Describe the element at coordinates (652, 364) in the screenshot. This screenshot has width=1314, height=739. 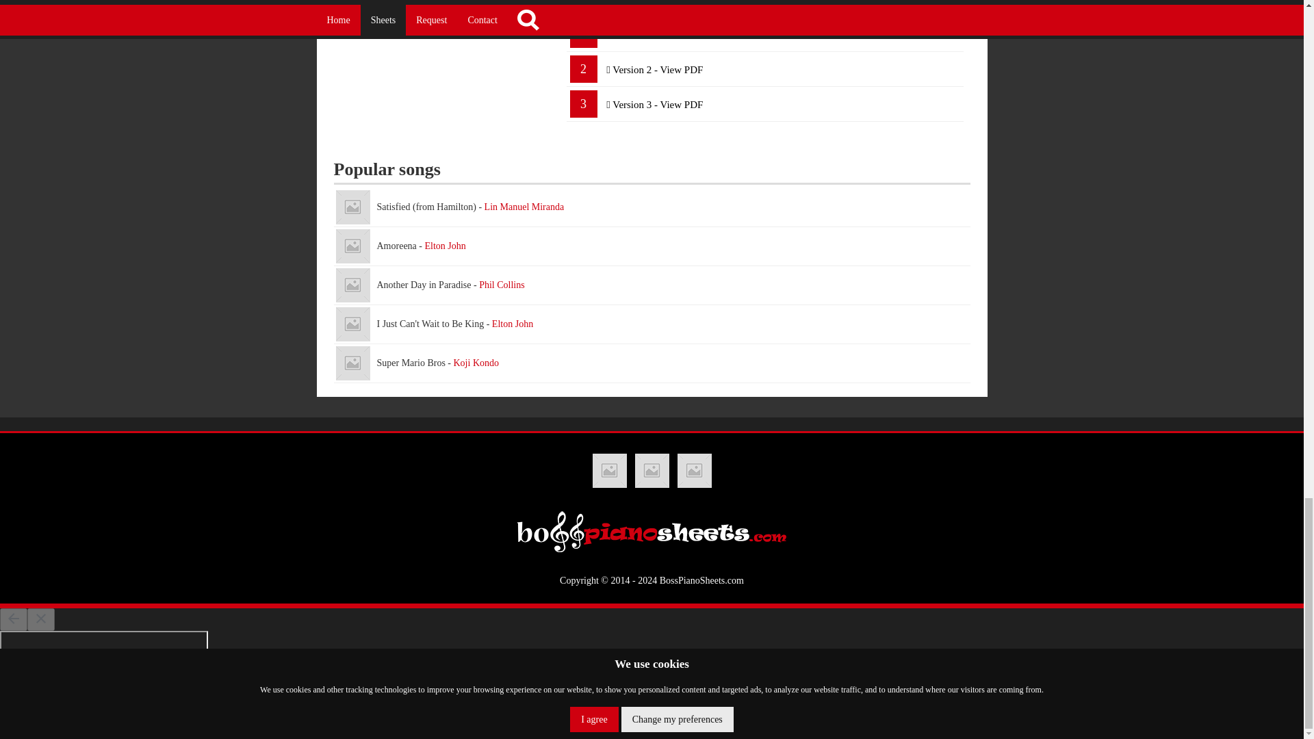
I see `Super Mario Bros - Koji Kondo` at that location.